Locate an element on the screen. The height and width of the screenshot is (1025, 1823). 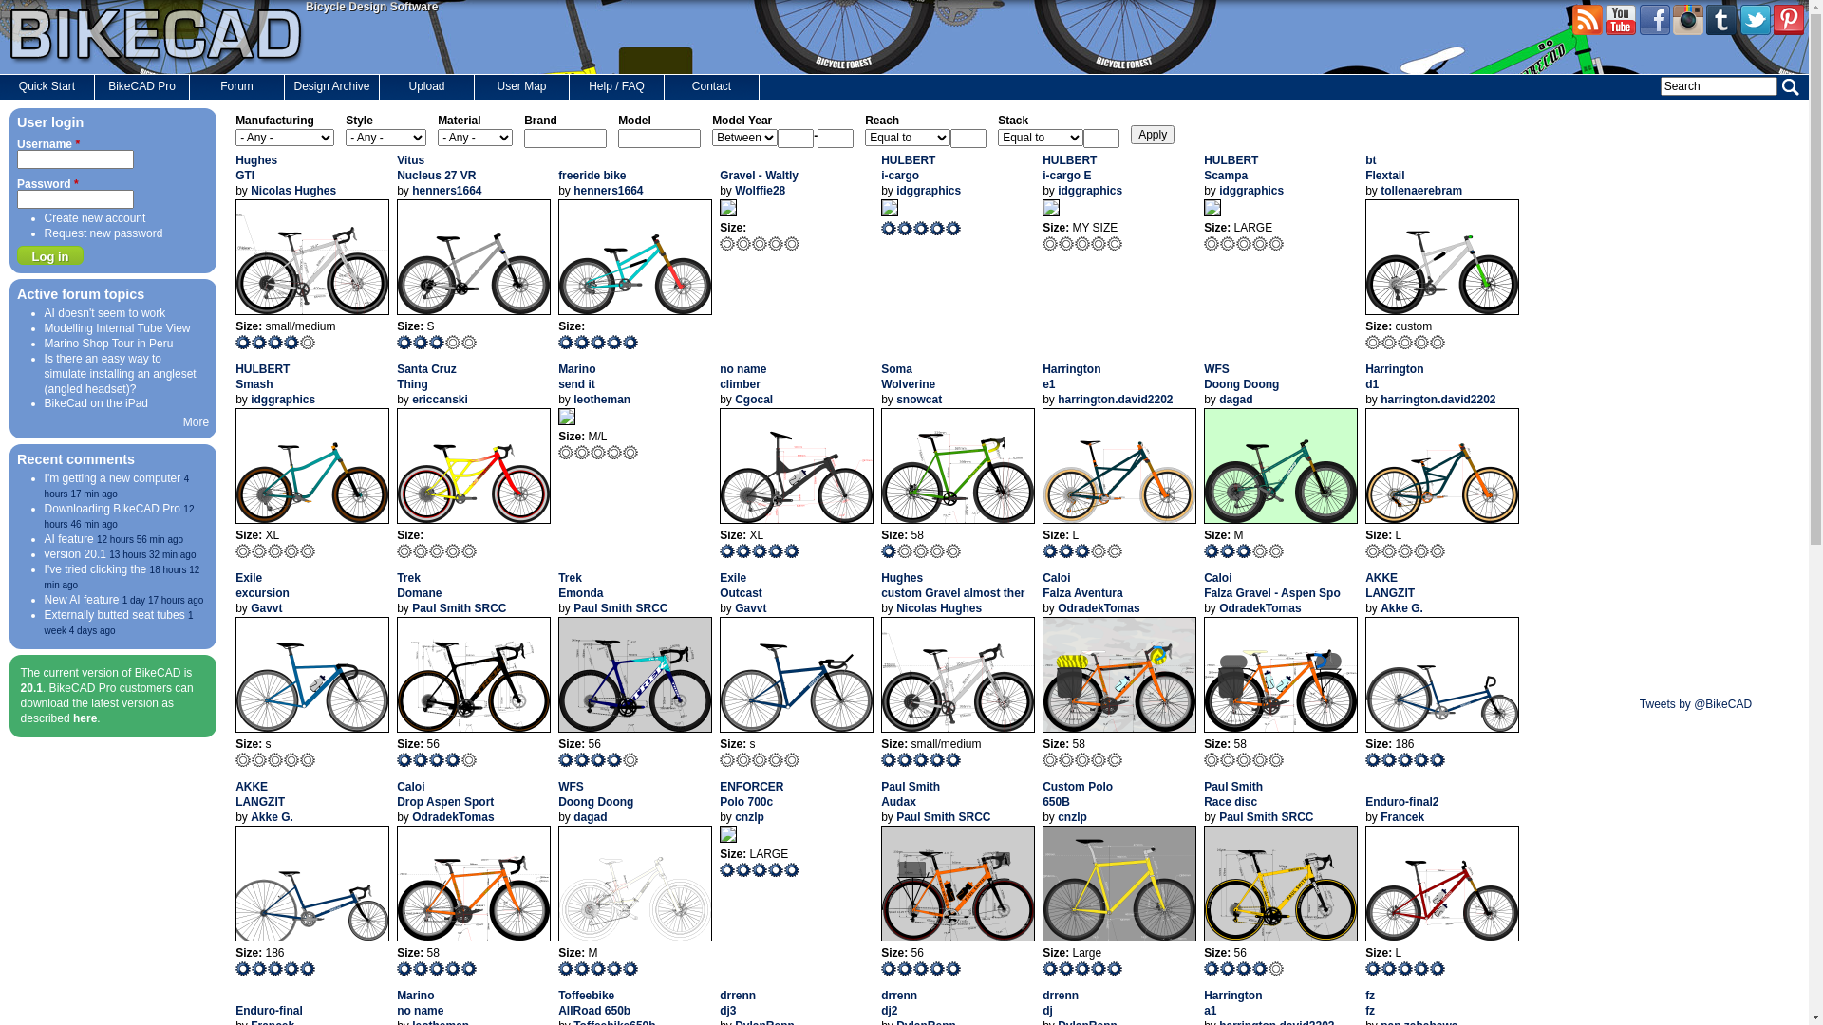
Trek
Emonda is located at coordinates (581, 586).